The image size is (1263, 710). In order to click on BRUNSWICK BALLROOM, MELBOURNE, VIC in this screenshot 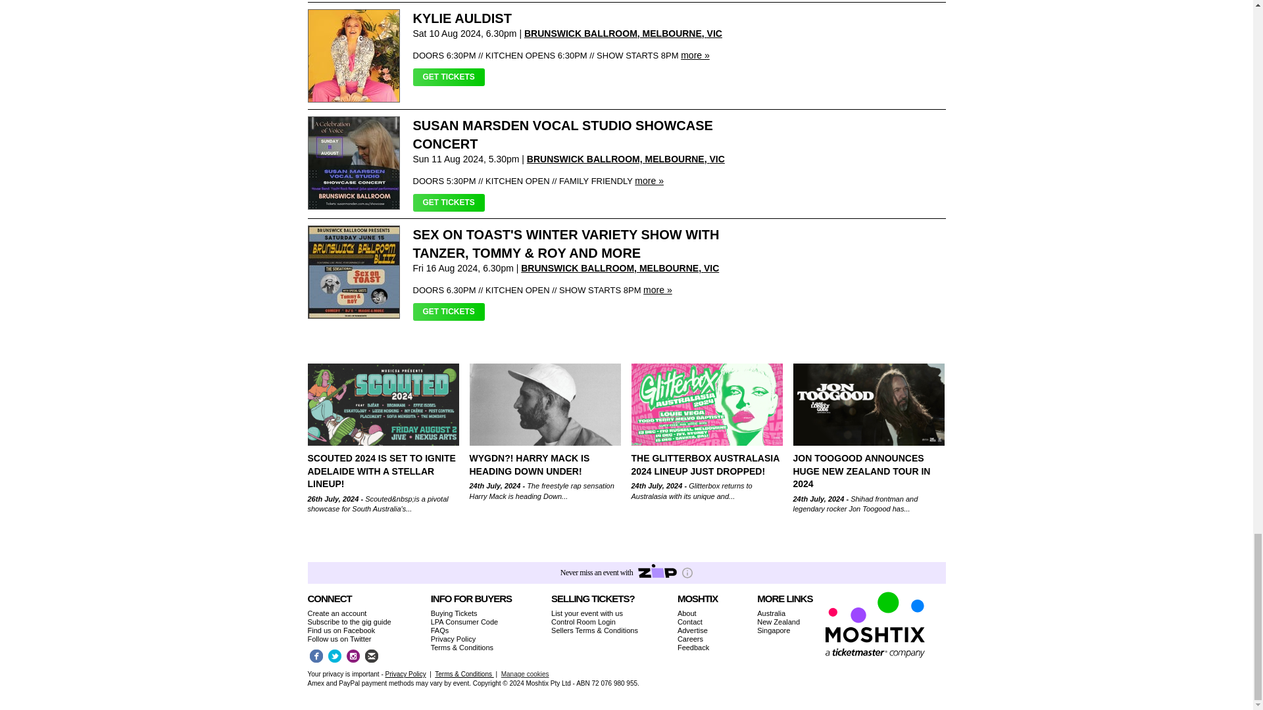, I will do `click(623, 34)`.